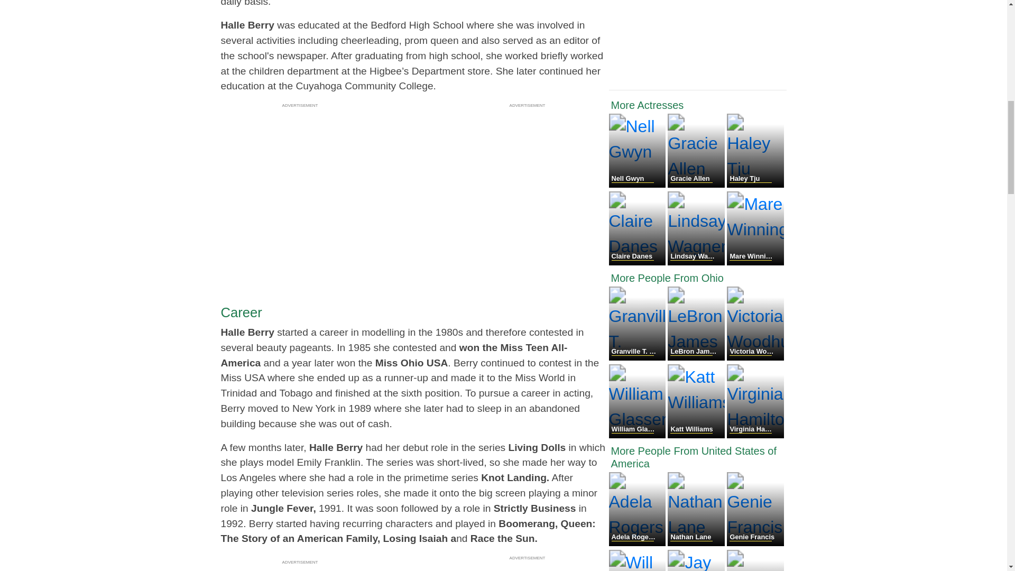  What do you see at coordinates (639, 357) in the screenshot?
I see `Granville T. Woods` at bounding box center [639, 357].